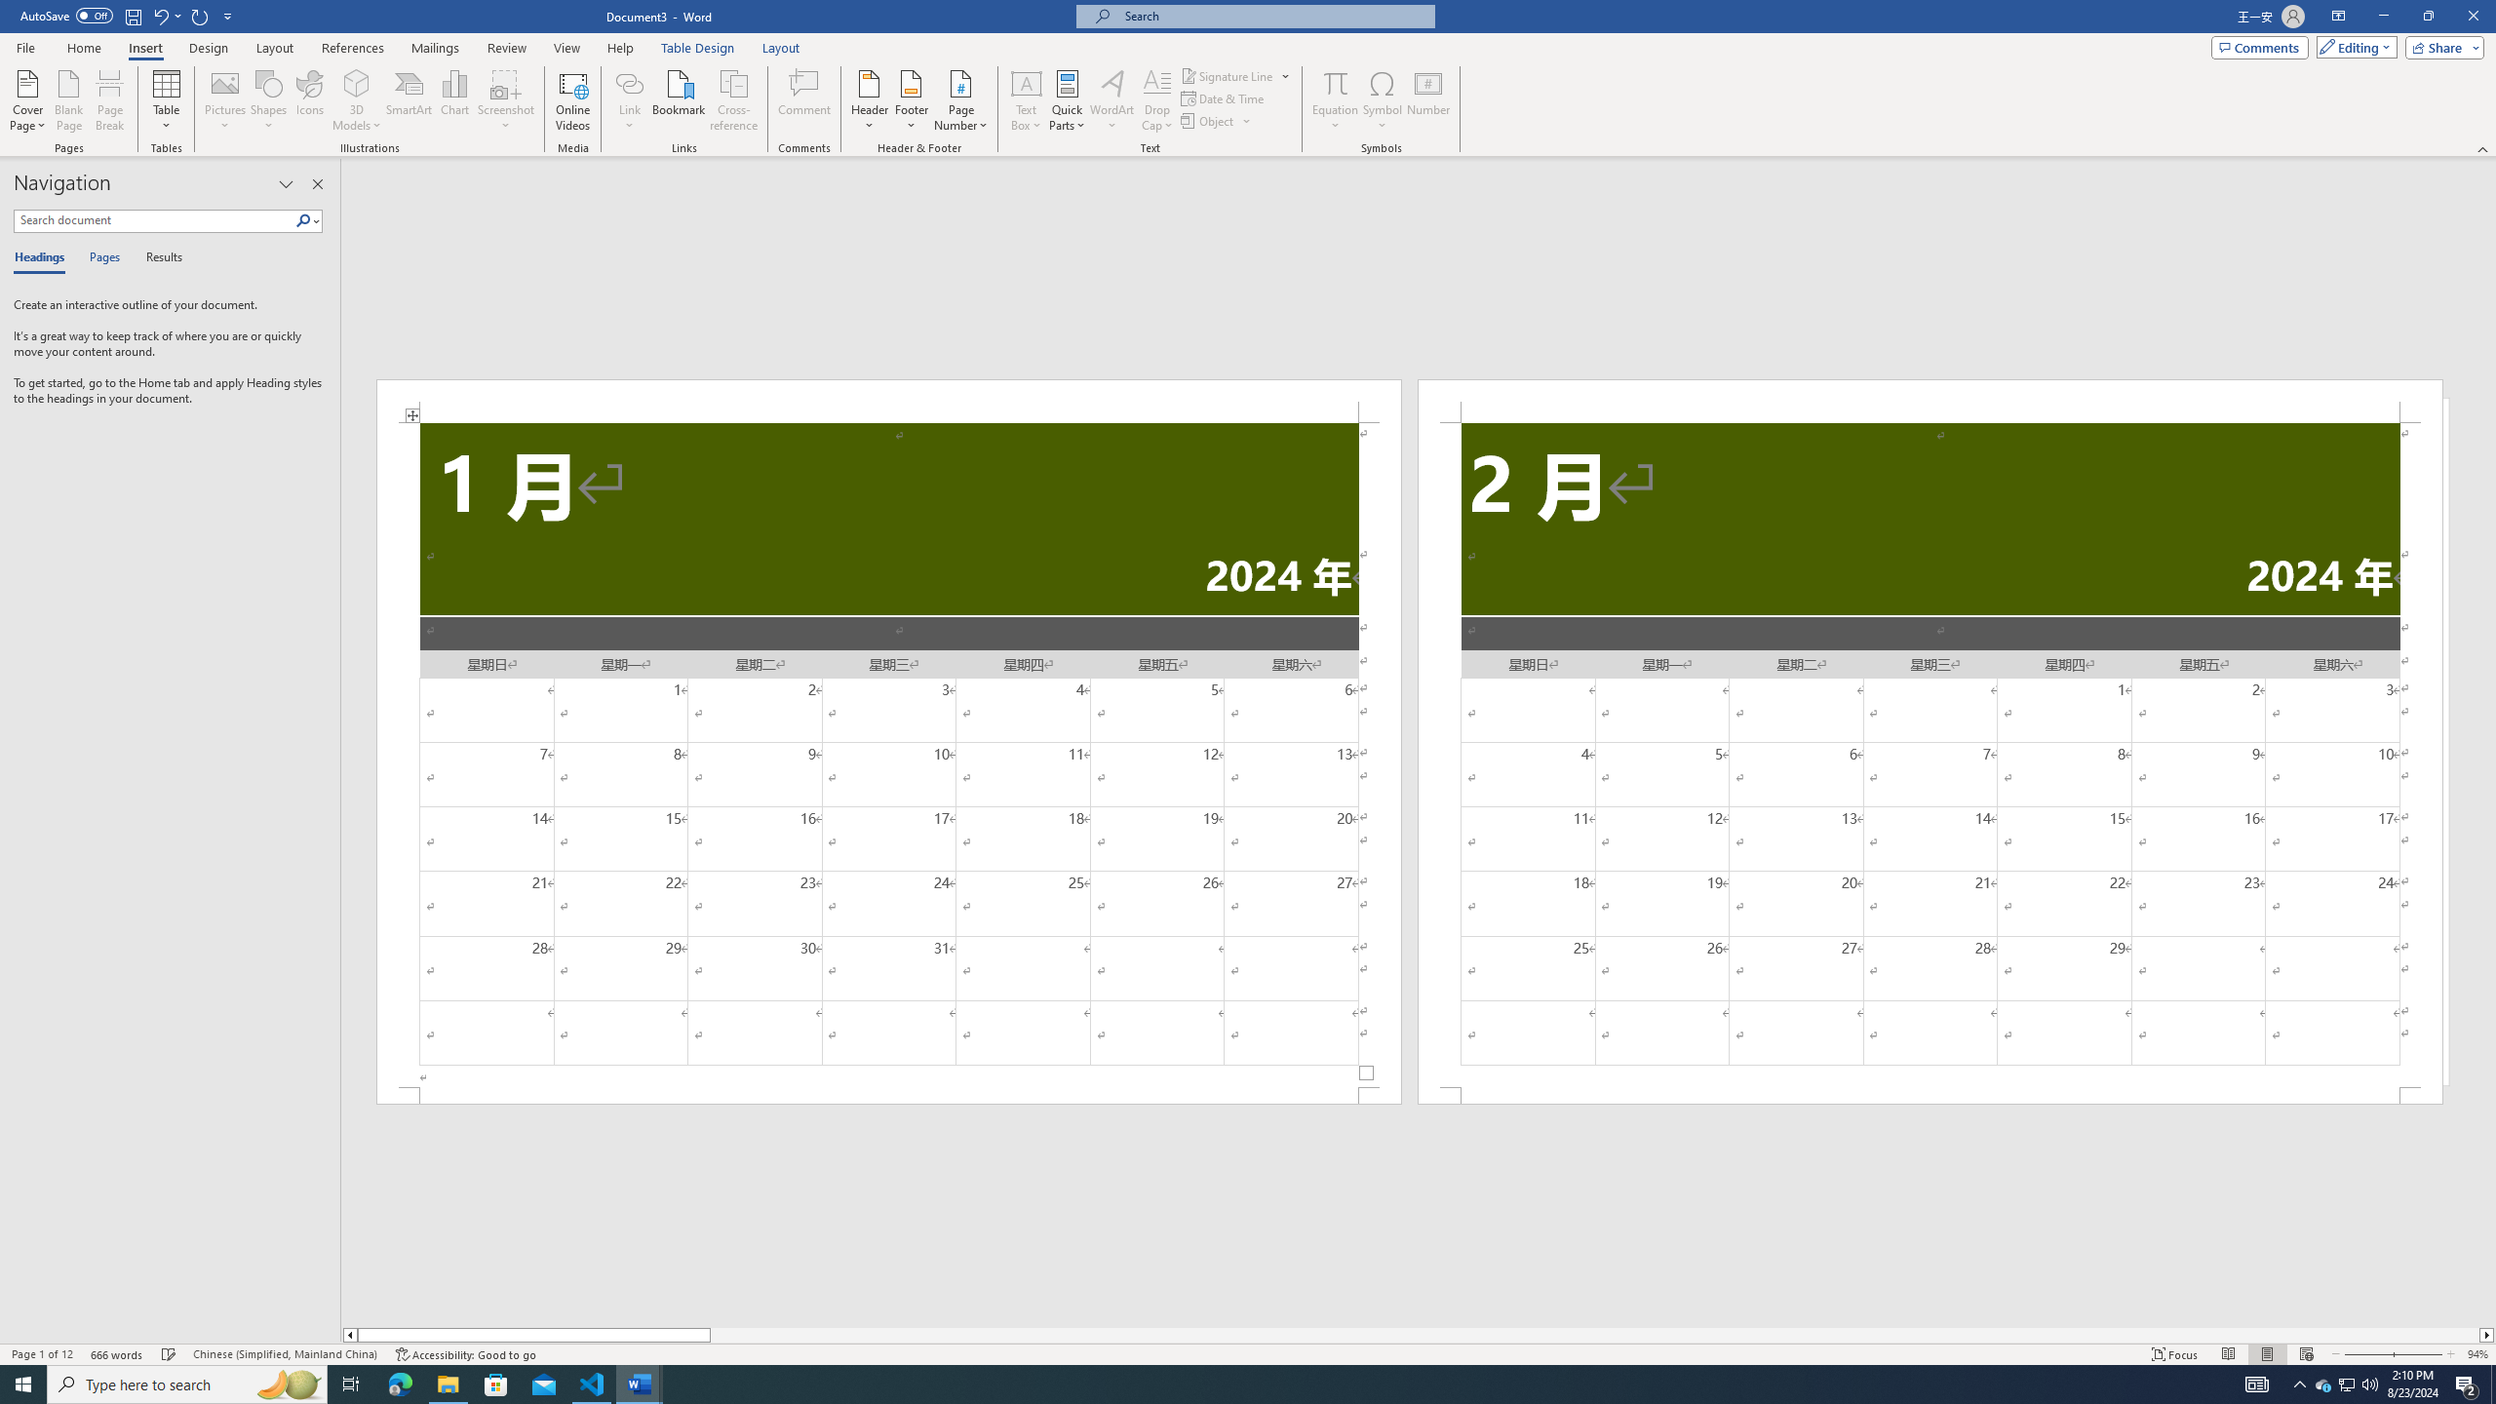  What do you see at coordinates (160, 16) in the screenshot?
I see `Undo Increase Indent` at bounding box center [160, 16].